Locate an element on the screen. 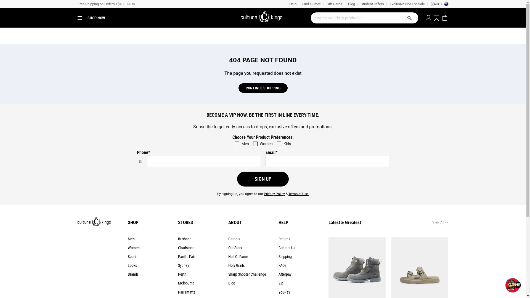  Men is located at coordinates (131, 239).